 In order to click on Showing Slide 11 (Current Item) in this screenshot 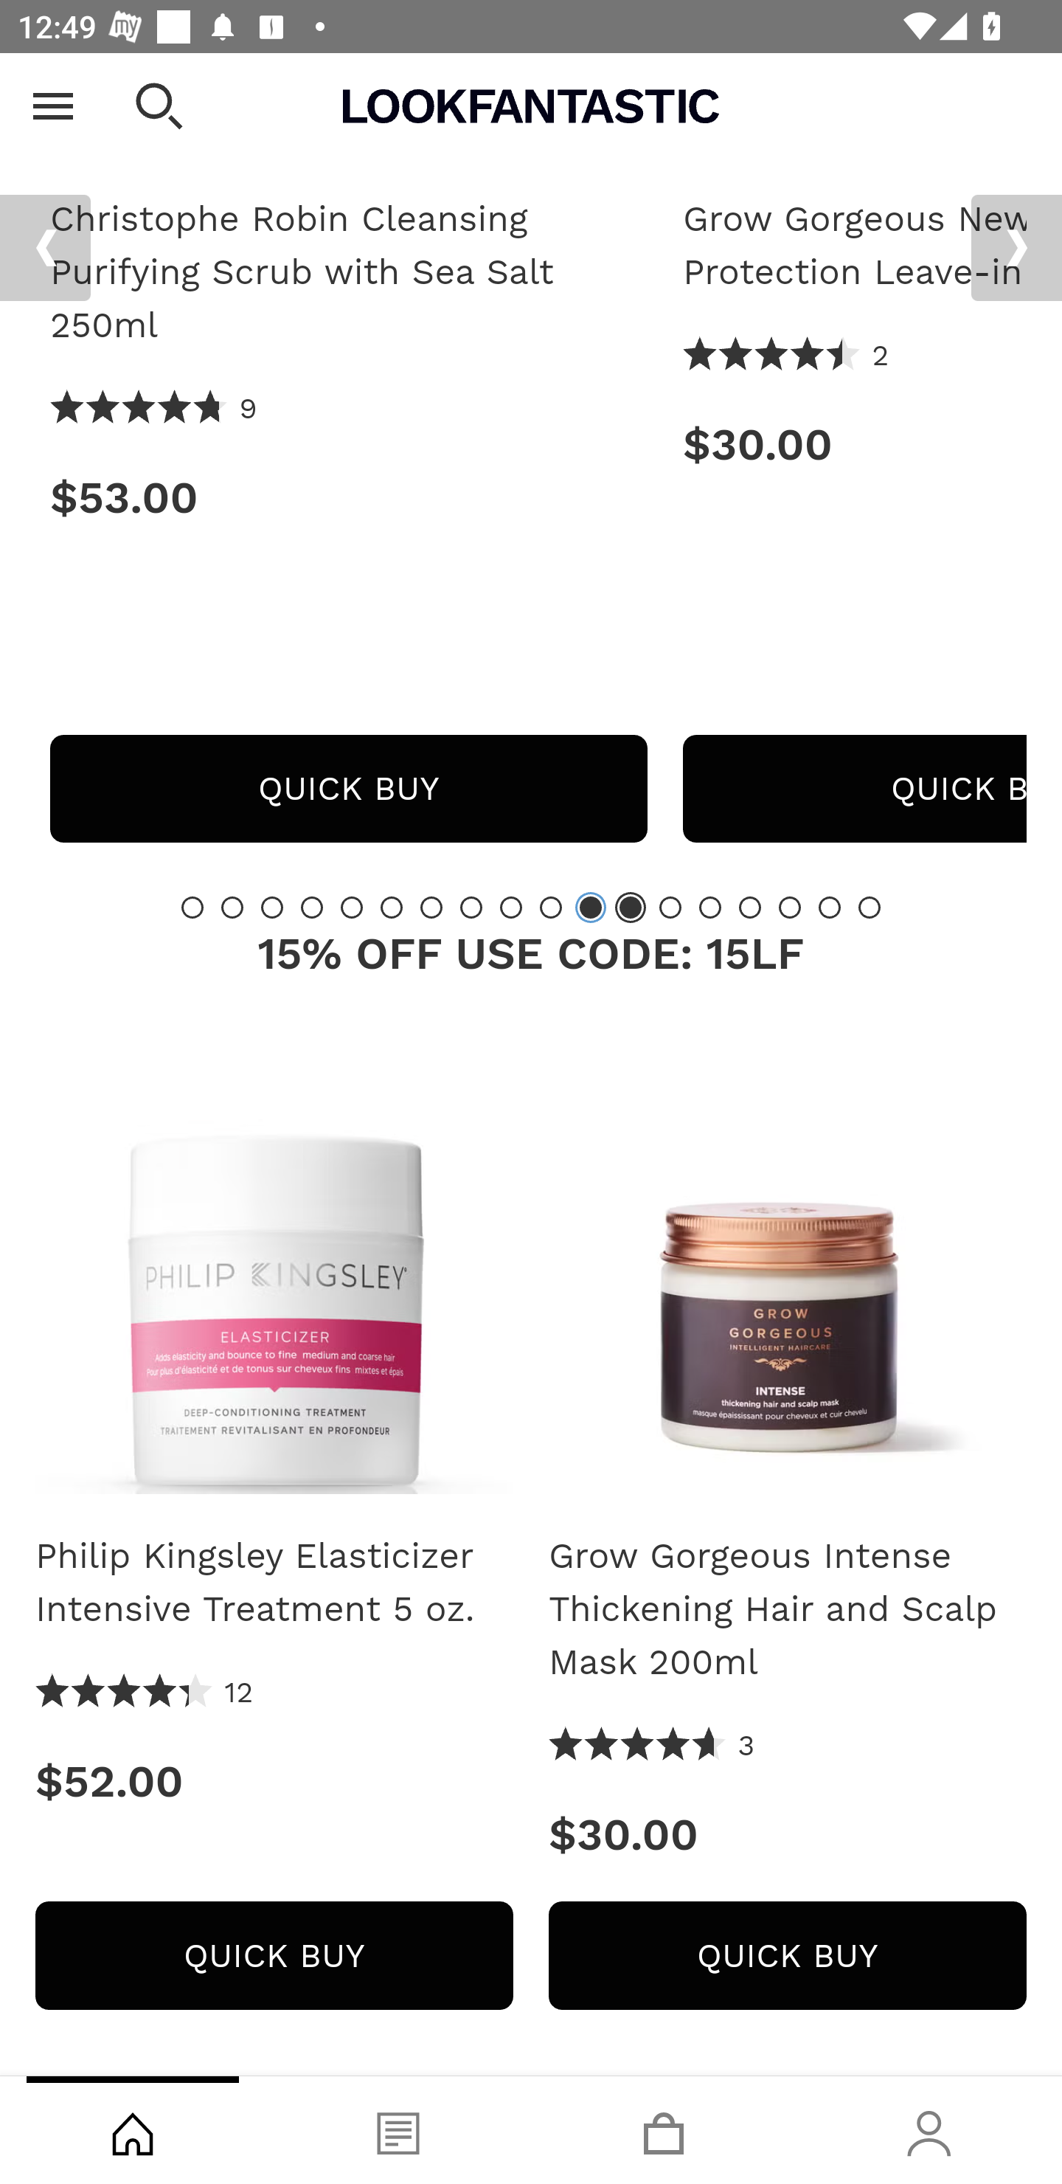, I will do `click(591, 908)`.